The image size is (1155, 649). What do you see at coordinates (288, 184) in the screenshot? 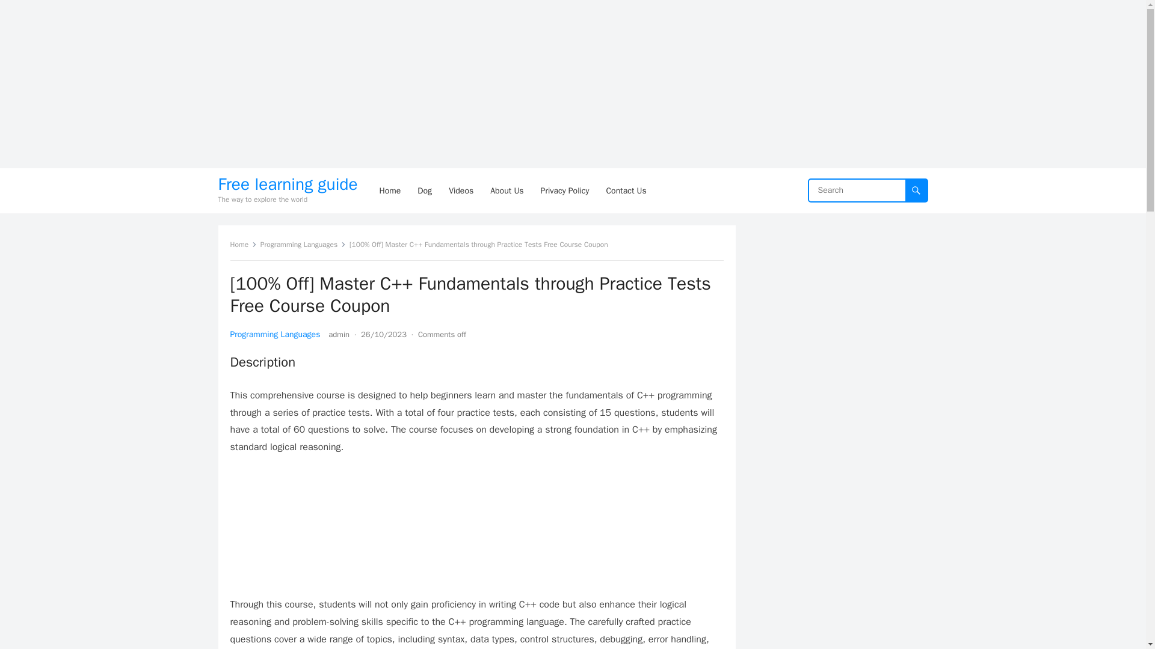
I see `Free learning guide` at bounding box center [288, 184].